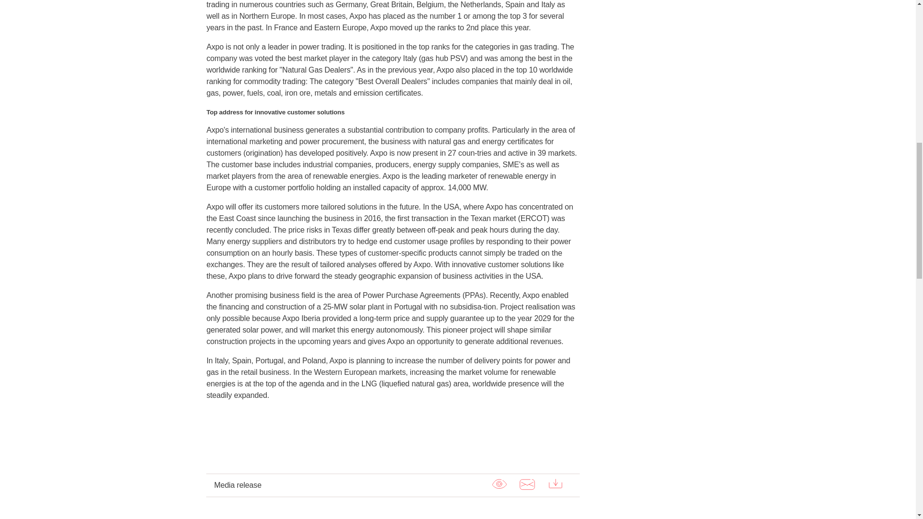  What do you see at coordinates (527, 484) in the screenshot?
I see `Send email` at bounding box center [527, 484].